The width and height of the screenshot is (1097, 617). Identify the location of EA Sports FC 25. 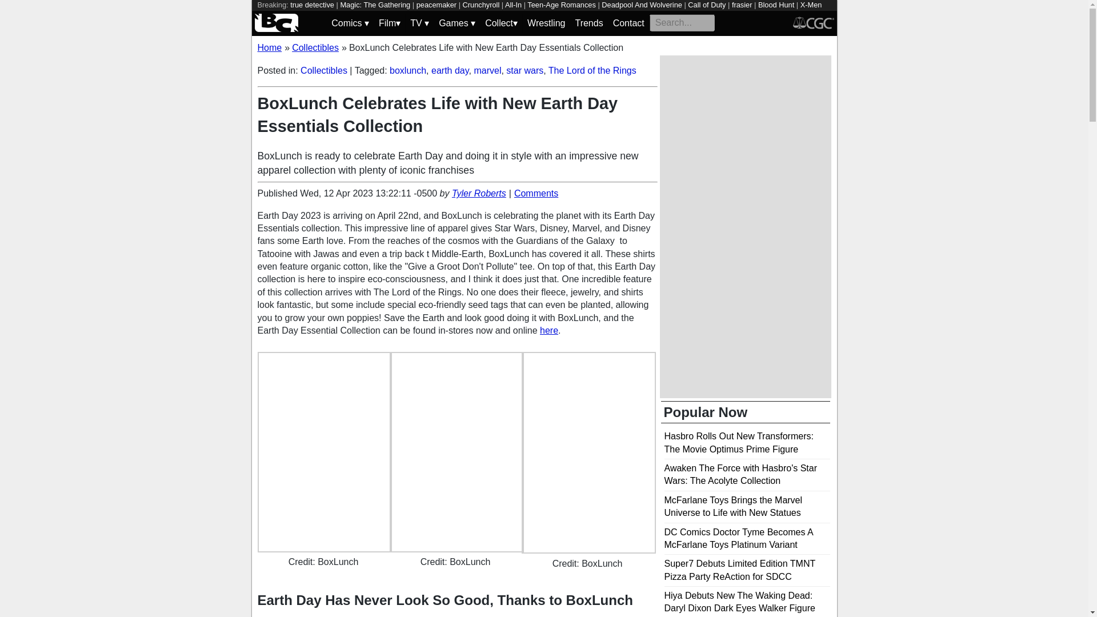
(335, 15).